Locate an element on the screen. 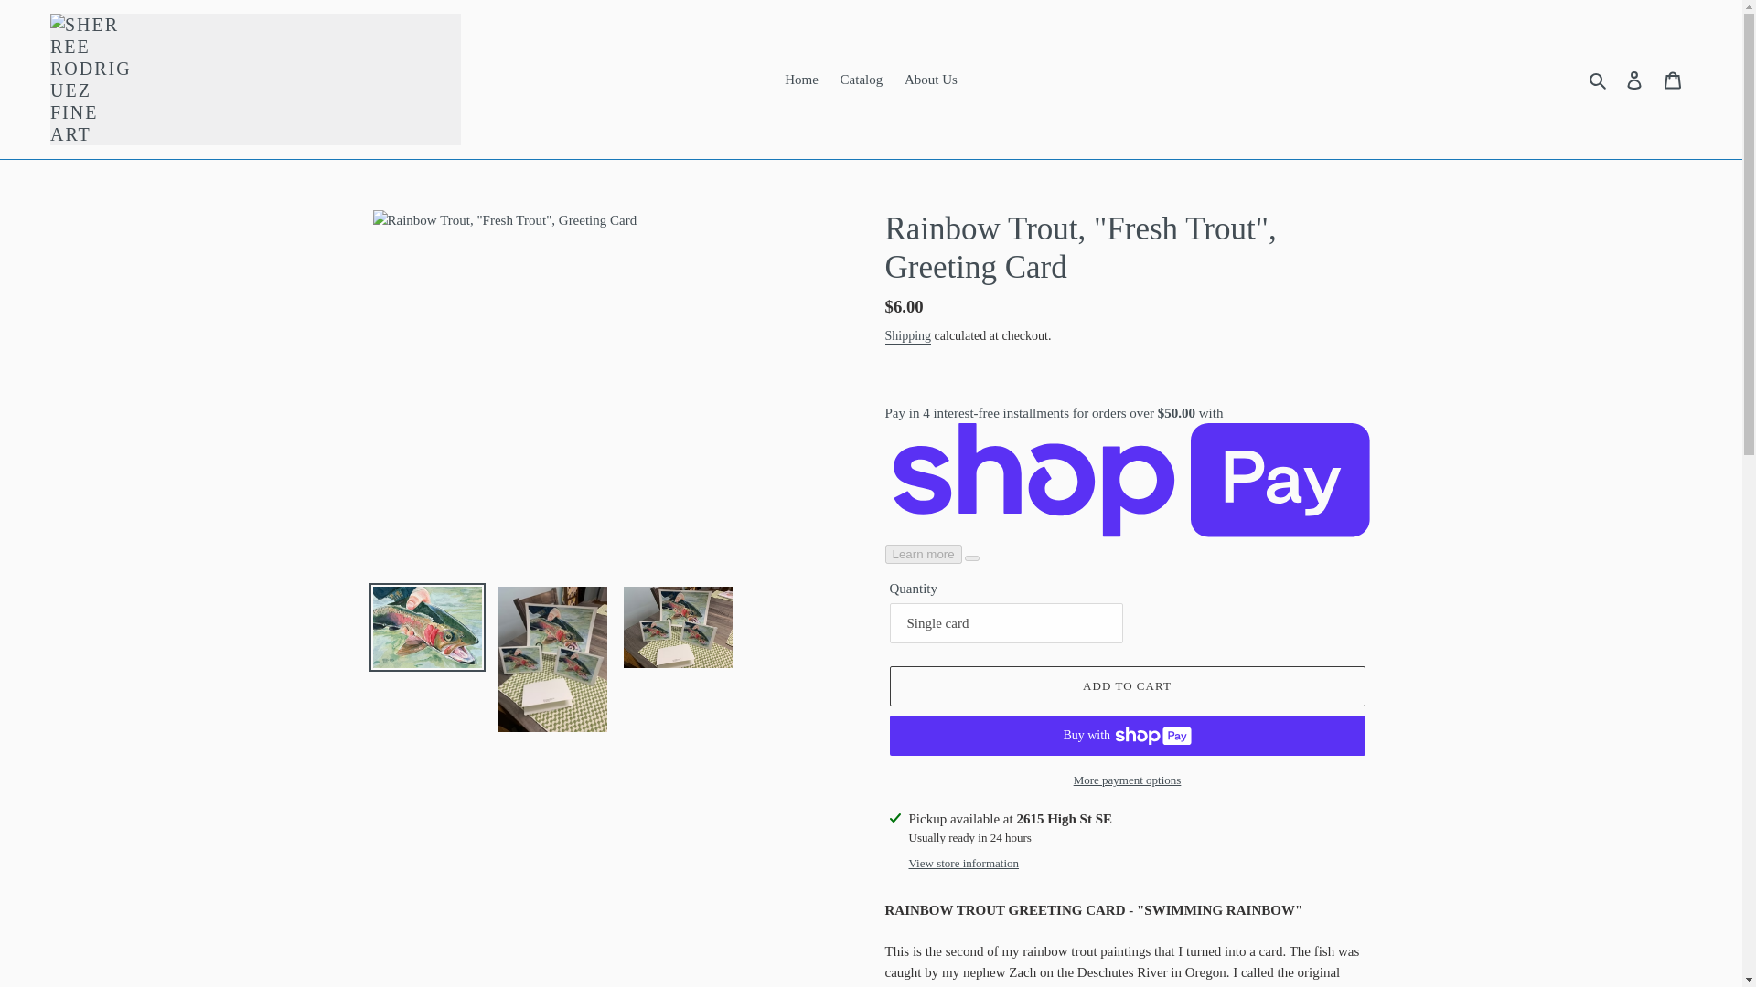 The width and height of the screenshot is (1756, 987). ADD TO CART is located at coordinates (1126, 686).